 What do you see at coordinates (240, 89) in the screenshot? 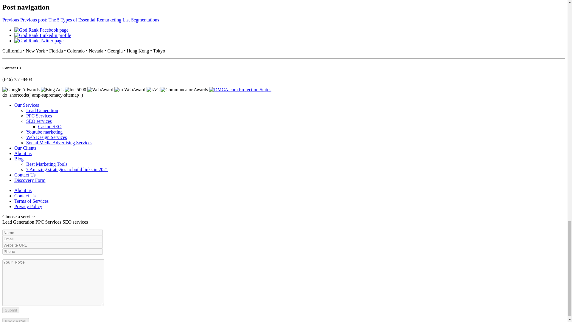
I see `DMCA.com Protection Status` at bounding box center [240, 89].